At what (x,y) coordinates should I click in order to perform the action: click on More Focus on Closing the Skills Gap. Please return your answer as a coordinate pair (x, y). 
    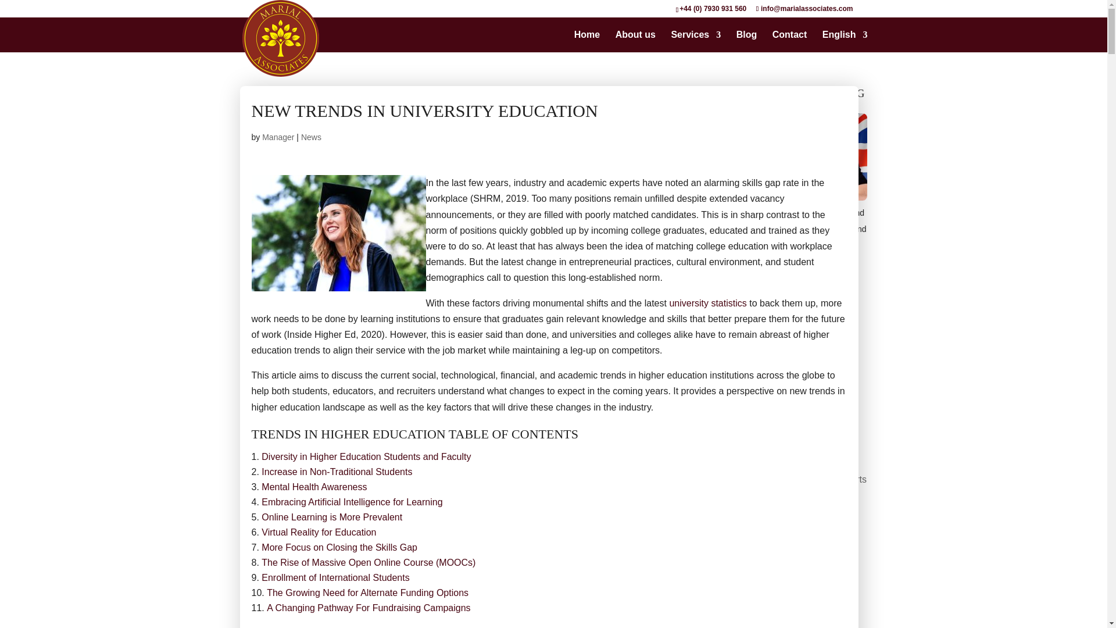
    Looking at the image, I should click on (339, 548).